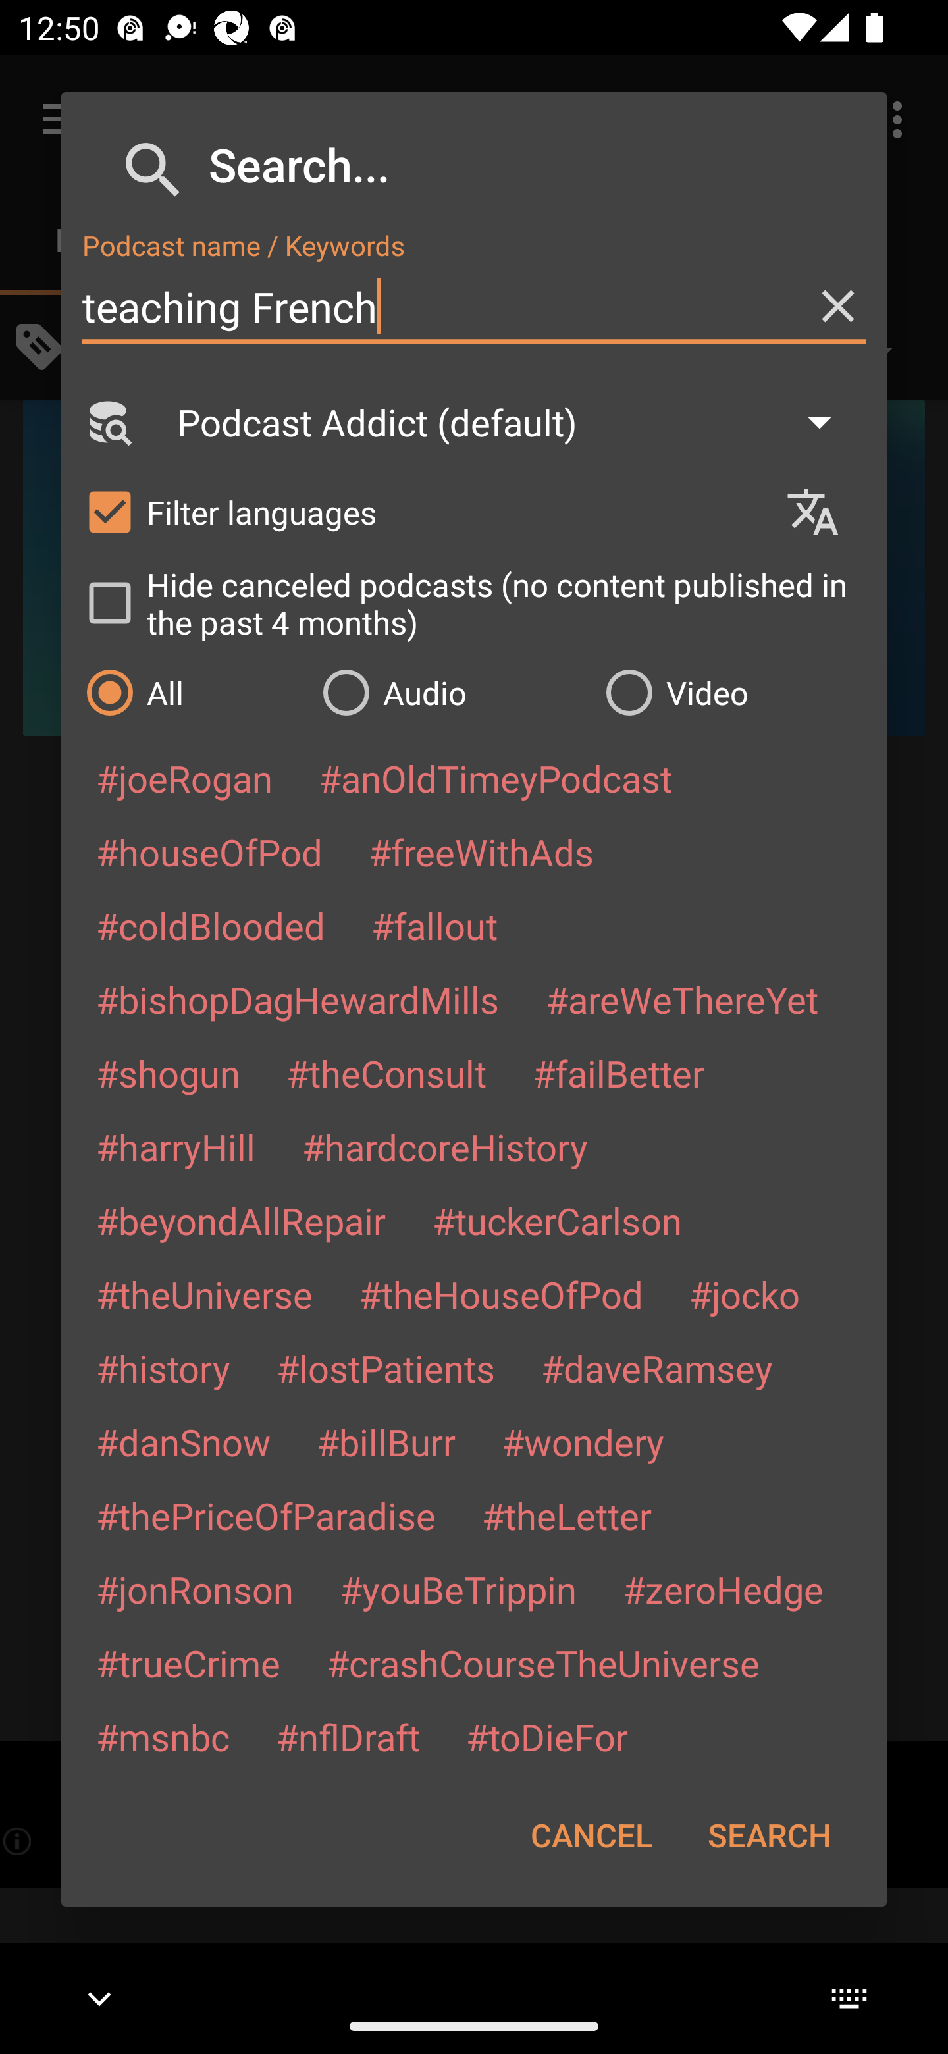 The image size is (948, 2054). What do you see at coordinates (167, 1073) in the screenshot?
I see `#shogun` at bounding box center [167, 1073].